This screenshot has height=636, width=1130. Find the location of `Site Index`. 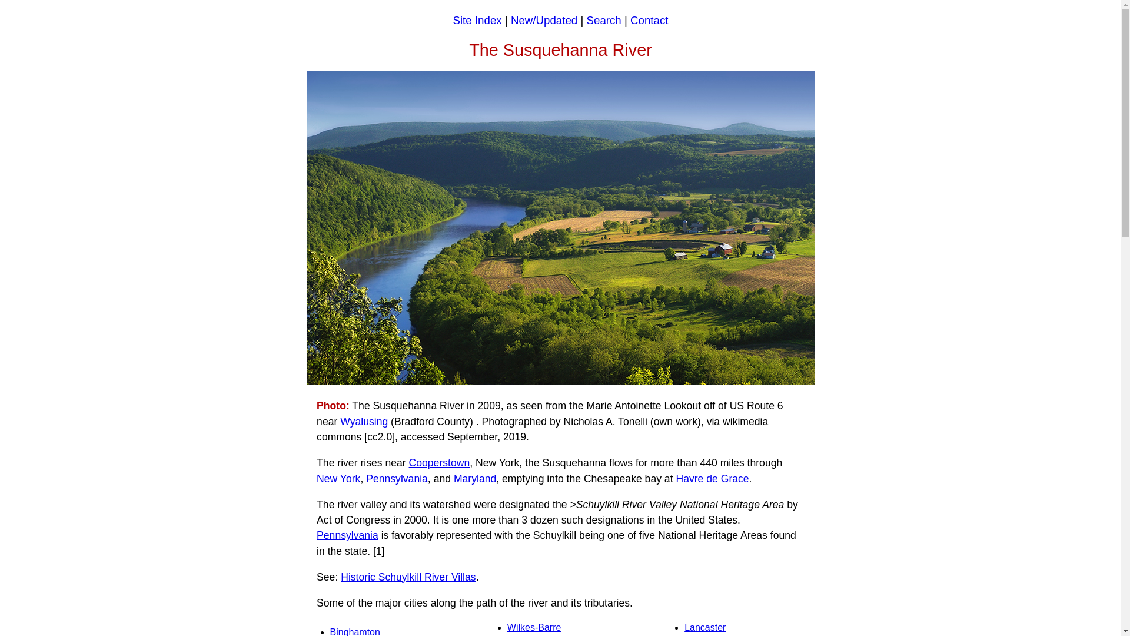

Site Index is located at coordinates (477, 20).